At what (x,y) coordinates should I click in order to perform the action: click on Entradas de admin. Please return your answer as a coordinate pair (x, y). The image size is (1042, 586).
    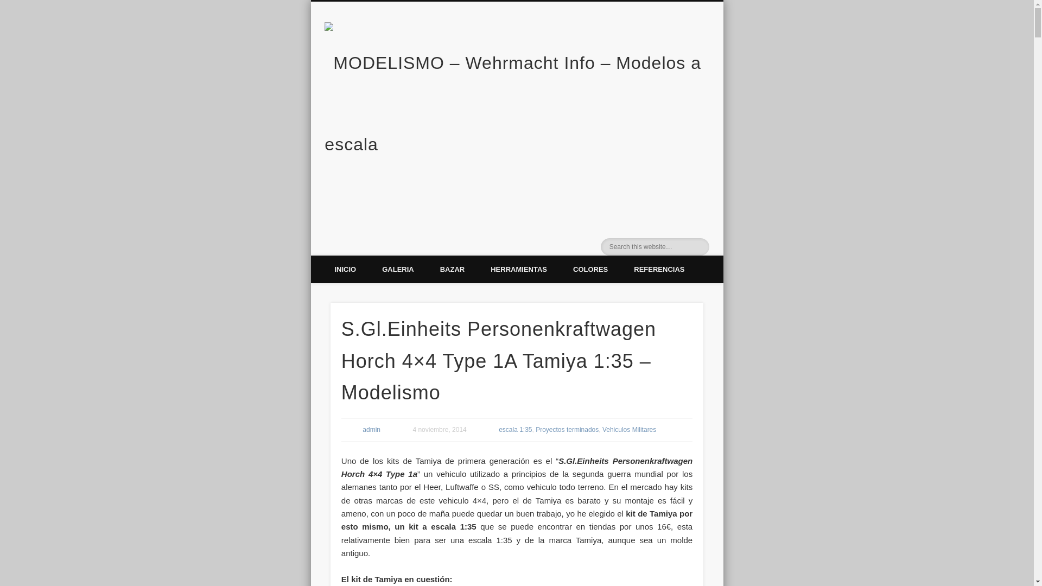
    Looking at the image, I should click on (371, 430).